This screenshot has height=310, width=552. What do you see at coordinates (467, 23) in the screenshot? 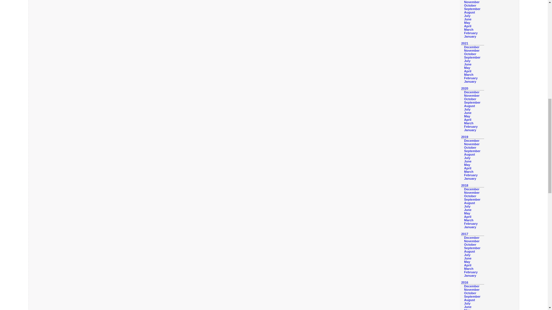
I see `May` at bounding box center [467, 23].